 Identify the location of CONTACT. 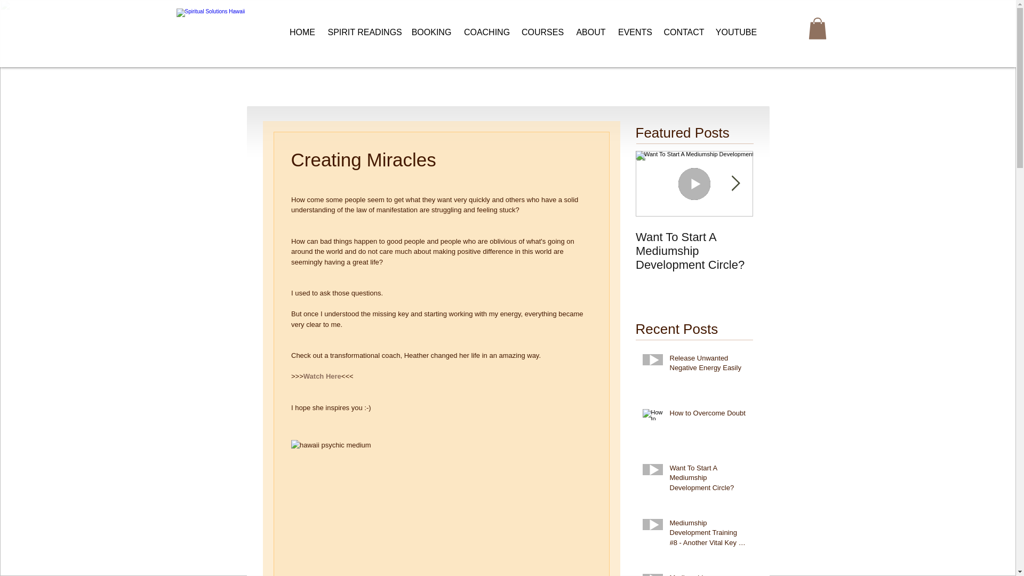
(684, 32).